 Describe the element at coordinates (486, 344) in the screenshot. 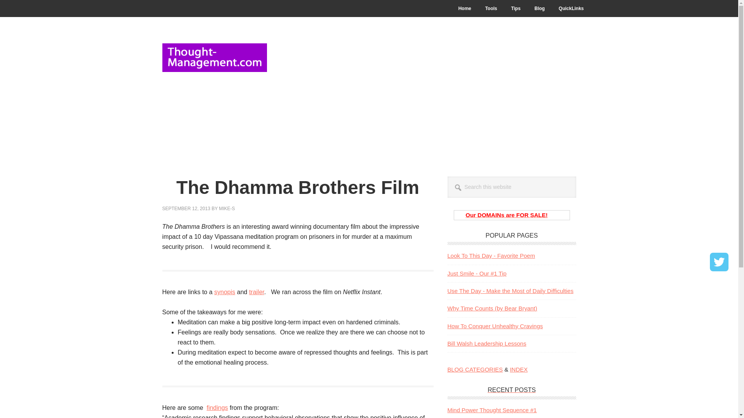

I see `Bill Walsh Leadership Lessons` at that location.